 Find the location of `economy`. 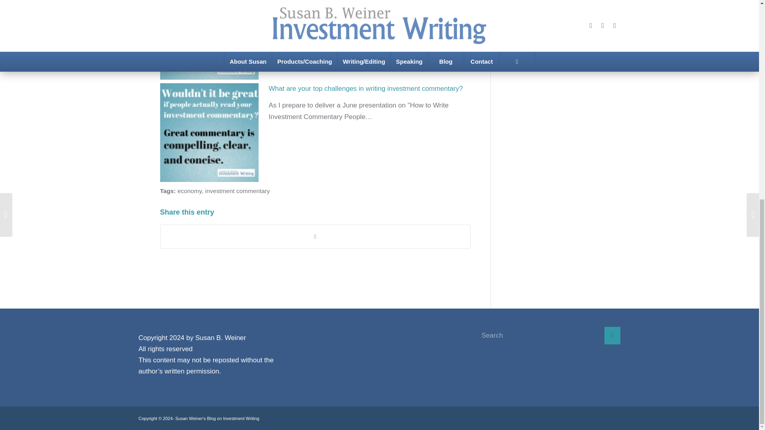

economy is located at coordinates (190, 191).